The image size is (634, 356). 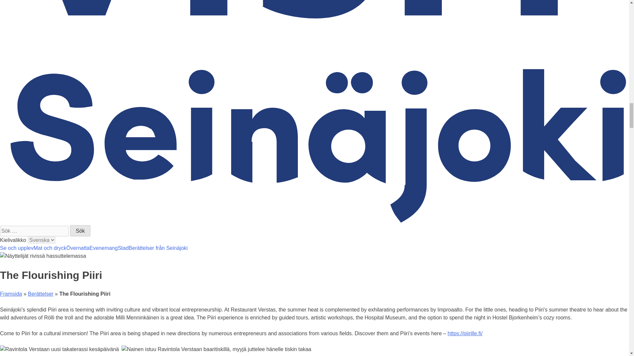 I want to click on Stad, so click(x=123, y=248).